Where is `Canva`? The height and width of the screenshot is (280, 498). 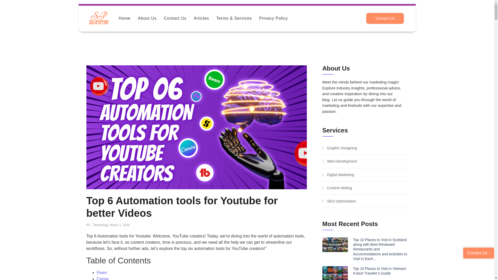 Canva is located at coordinates (102, 278).